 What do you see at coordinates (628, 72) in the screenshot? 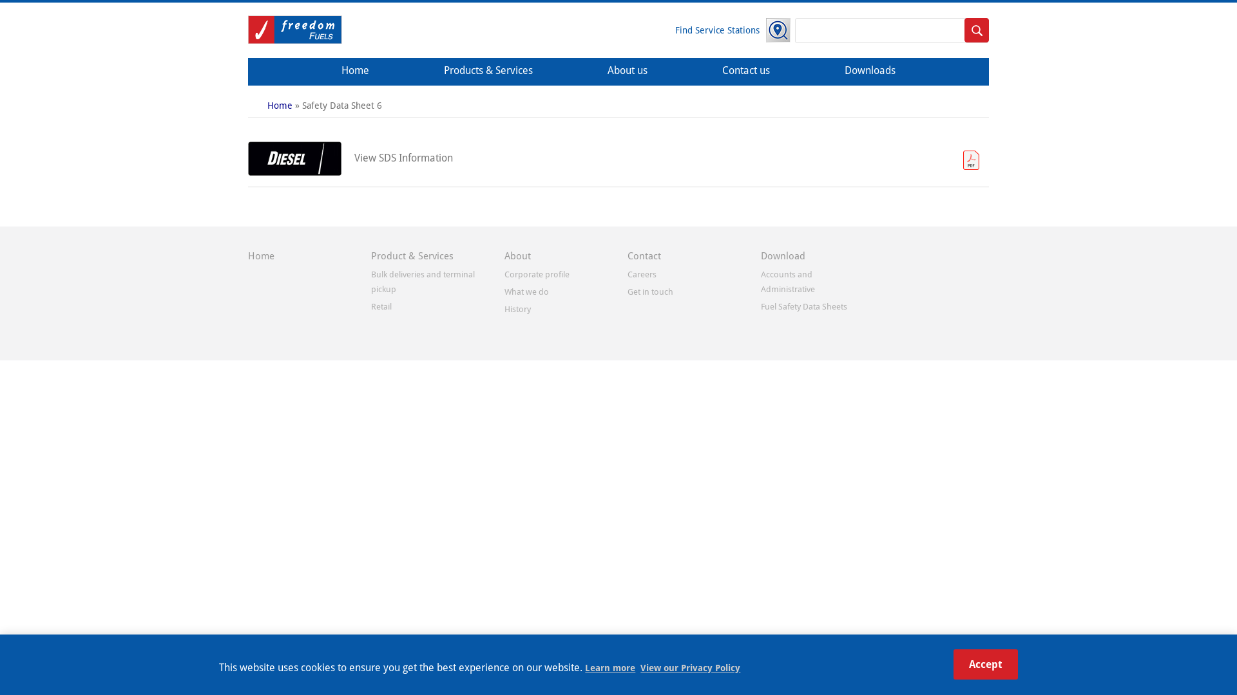
I see `About us` at bounding box center [628, 72].